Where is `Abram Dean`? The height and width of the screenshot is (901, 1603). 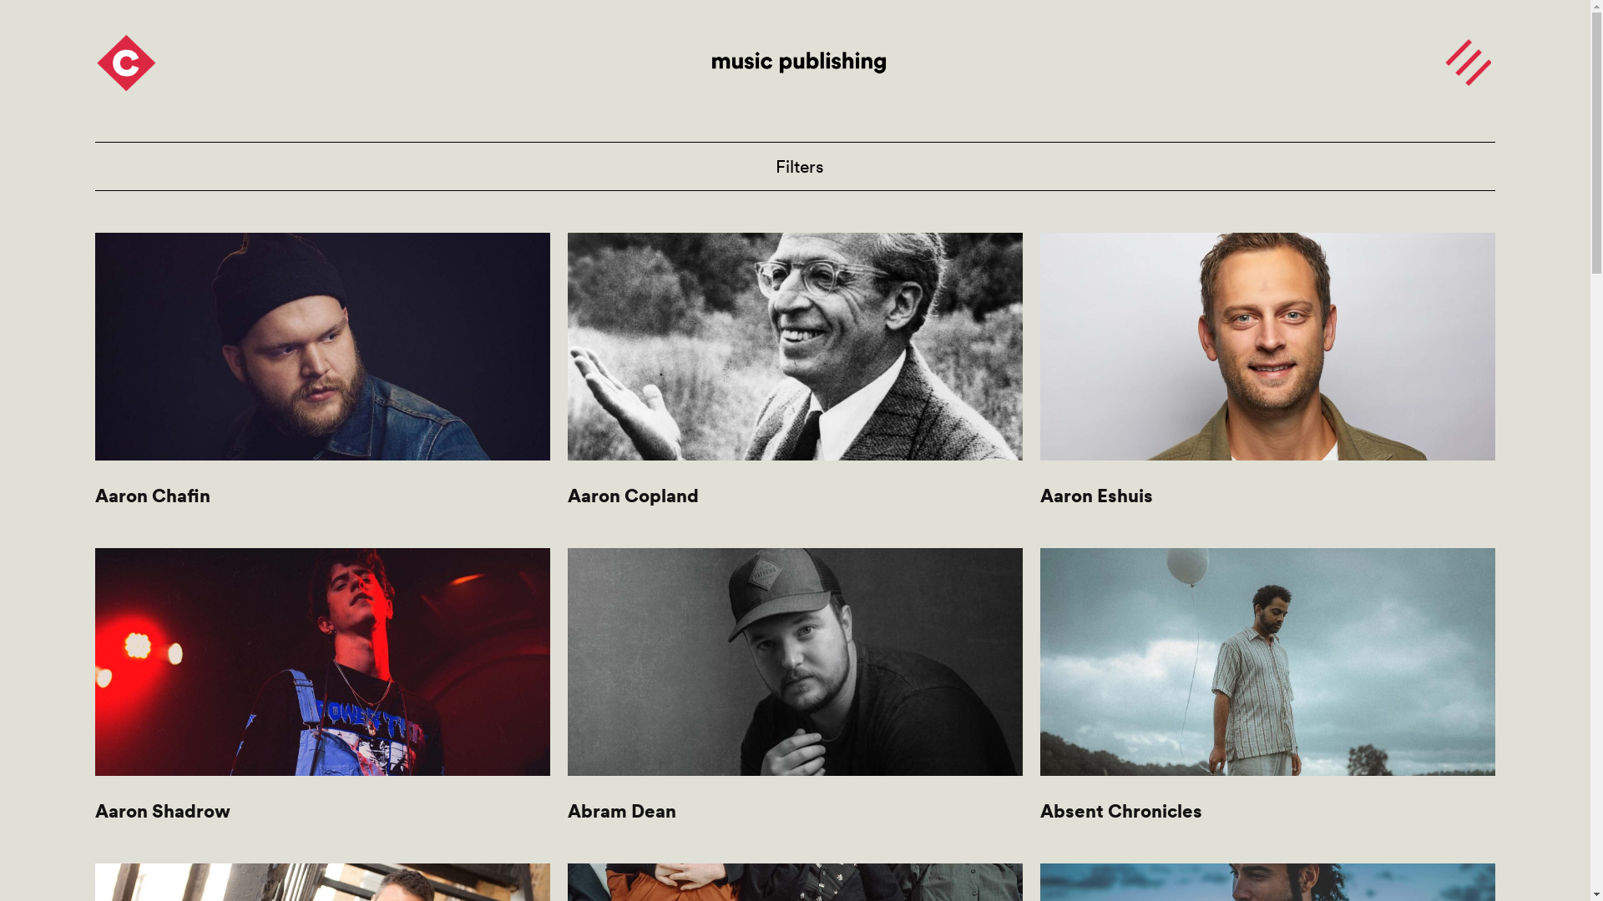 Abram Dean is located at coordinates (795, 697).